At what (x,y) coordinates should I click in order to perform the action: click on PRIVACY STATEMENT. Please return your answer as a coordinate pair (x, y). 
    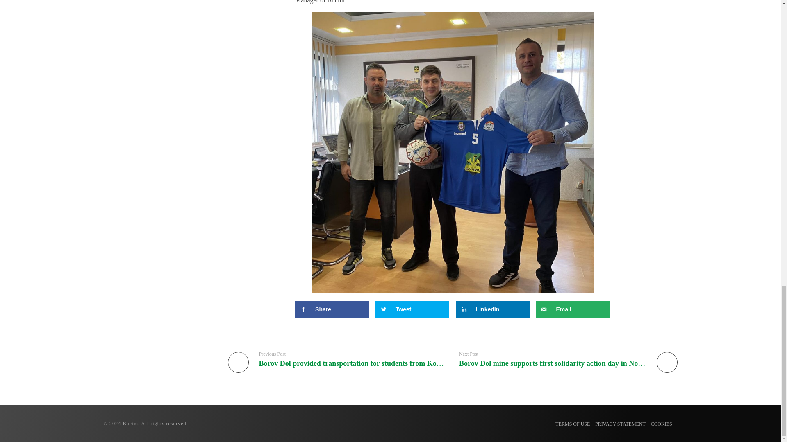
    Looking at the image, I should click on (620, 424).